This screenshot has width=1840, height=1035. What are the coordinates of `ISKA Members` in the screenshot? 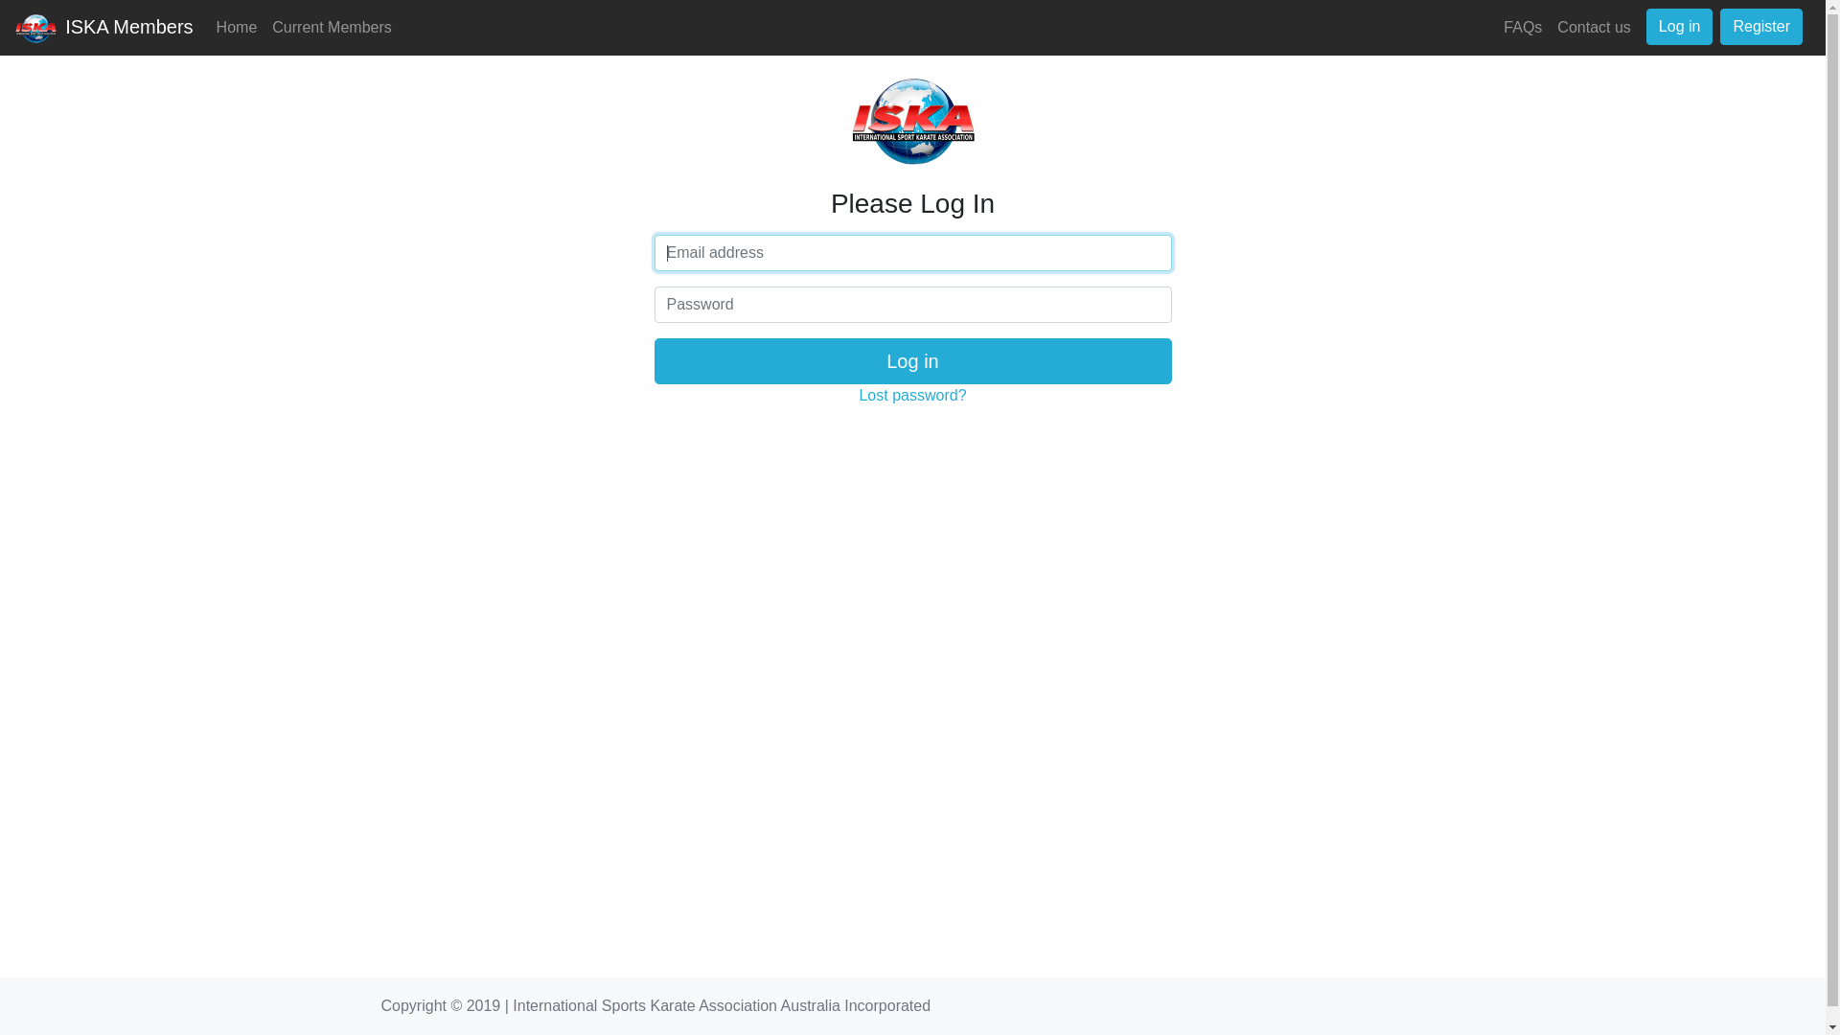 It's located at (104, 28).